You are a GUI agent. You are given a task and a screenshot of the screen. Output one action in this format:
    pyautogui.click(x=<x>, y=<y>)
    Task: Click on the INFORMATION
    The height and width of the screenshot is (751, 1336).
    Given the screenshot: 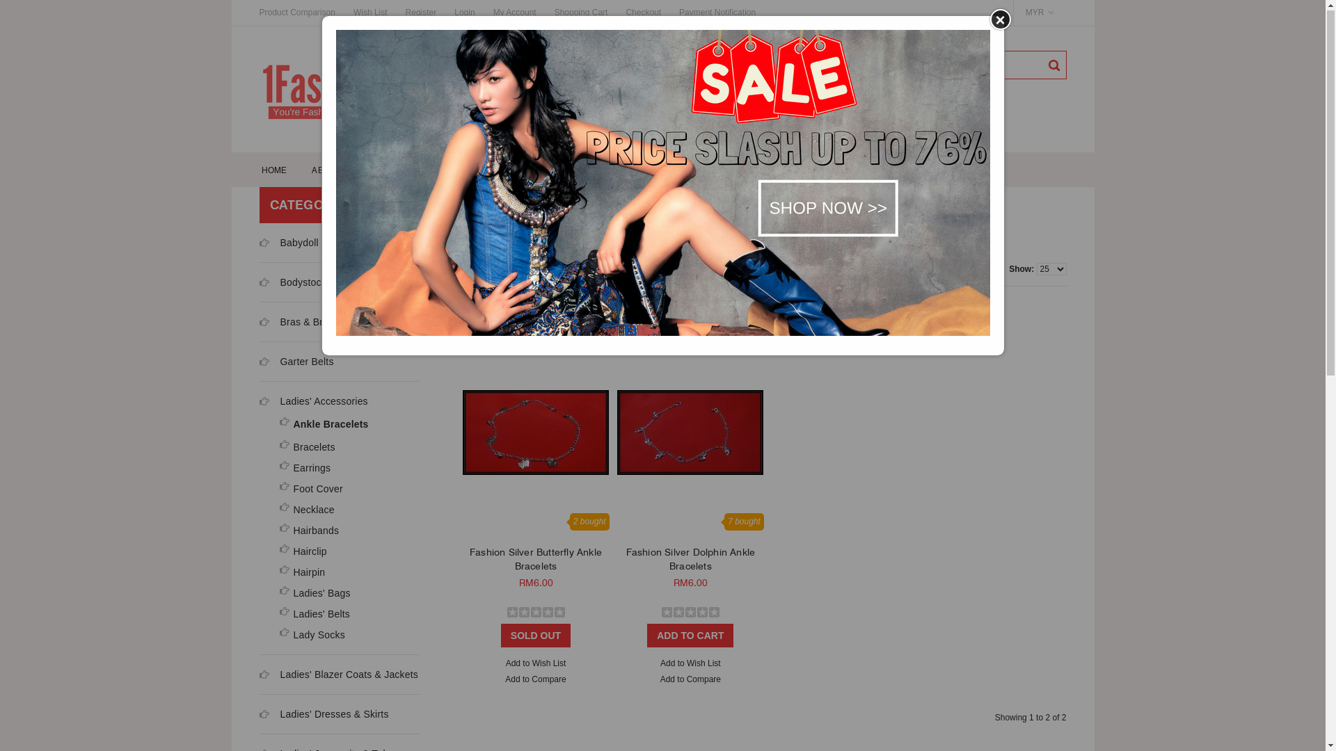 What is the action you would take?
    pyautogui.click(x=750, y=170)
    